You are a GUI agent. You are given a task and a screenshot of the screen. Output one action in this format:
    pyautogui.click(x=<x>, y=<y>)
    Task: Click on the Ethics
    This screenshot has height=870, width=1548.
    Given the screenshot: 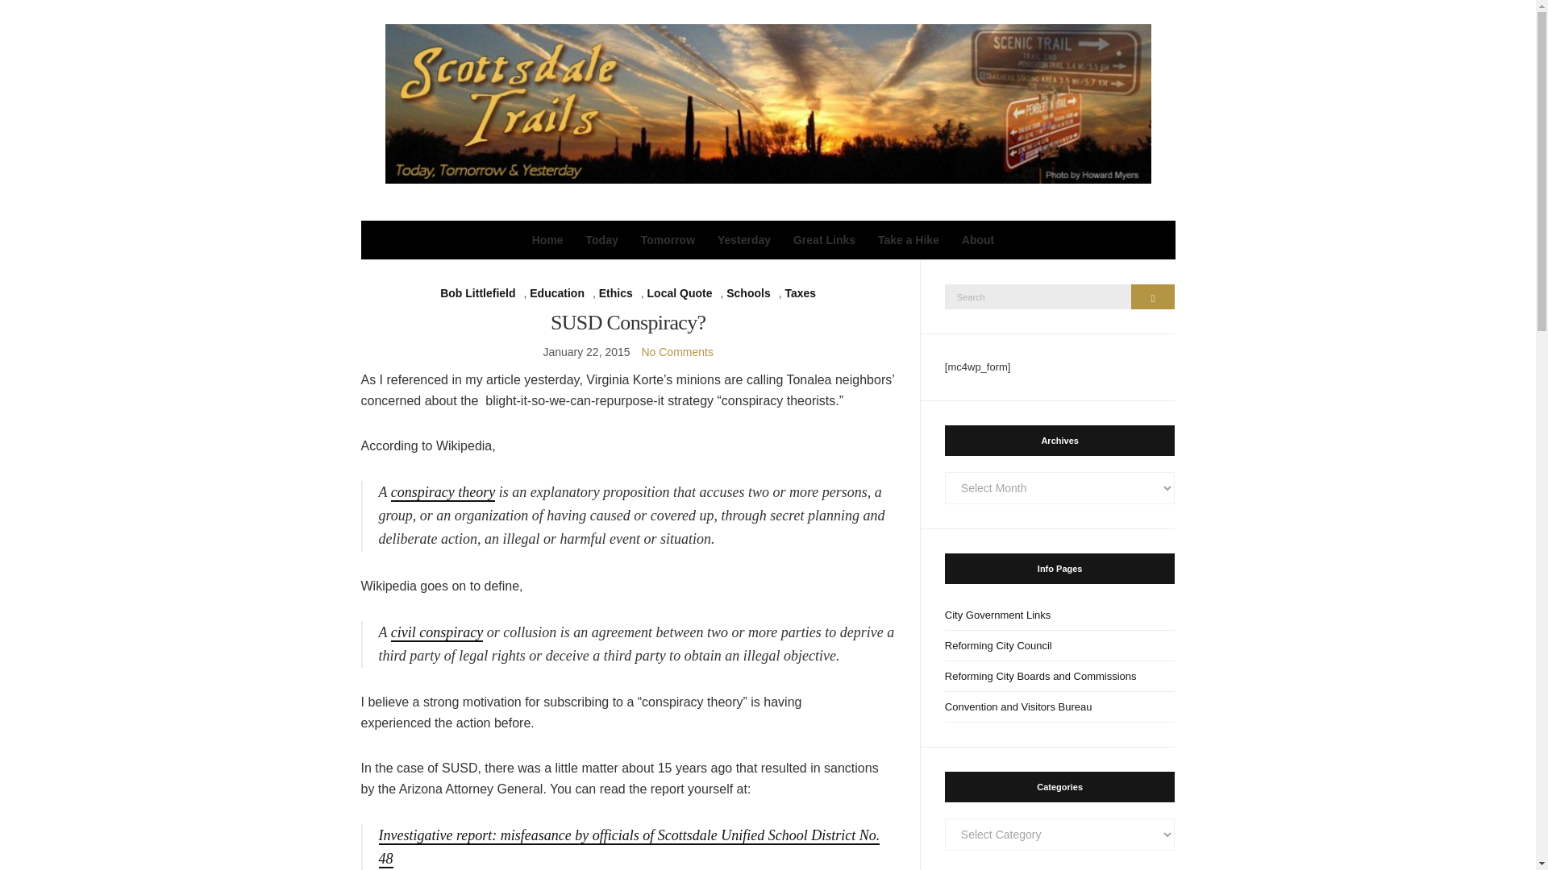 What is the action you would take?
    pyautogui.click(x=616, y=293)
    